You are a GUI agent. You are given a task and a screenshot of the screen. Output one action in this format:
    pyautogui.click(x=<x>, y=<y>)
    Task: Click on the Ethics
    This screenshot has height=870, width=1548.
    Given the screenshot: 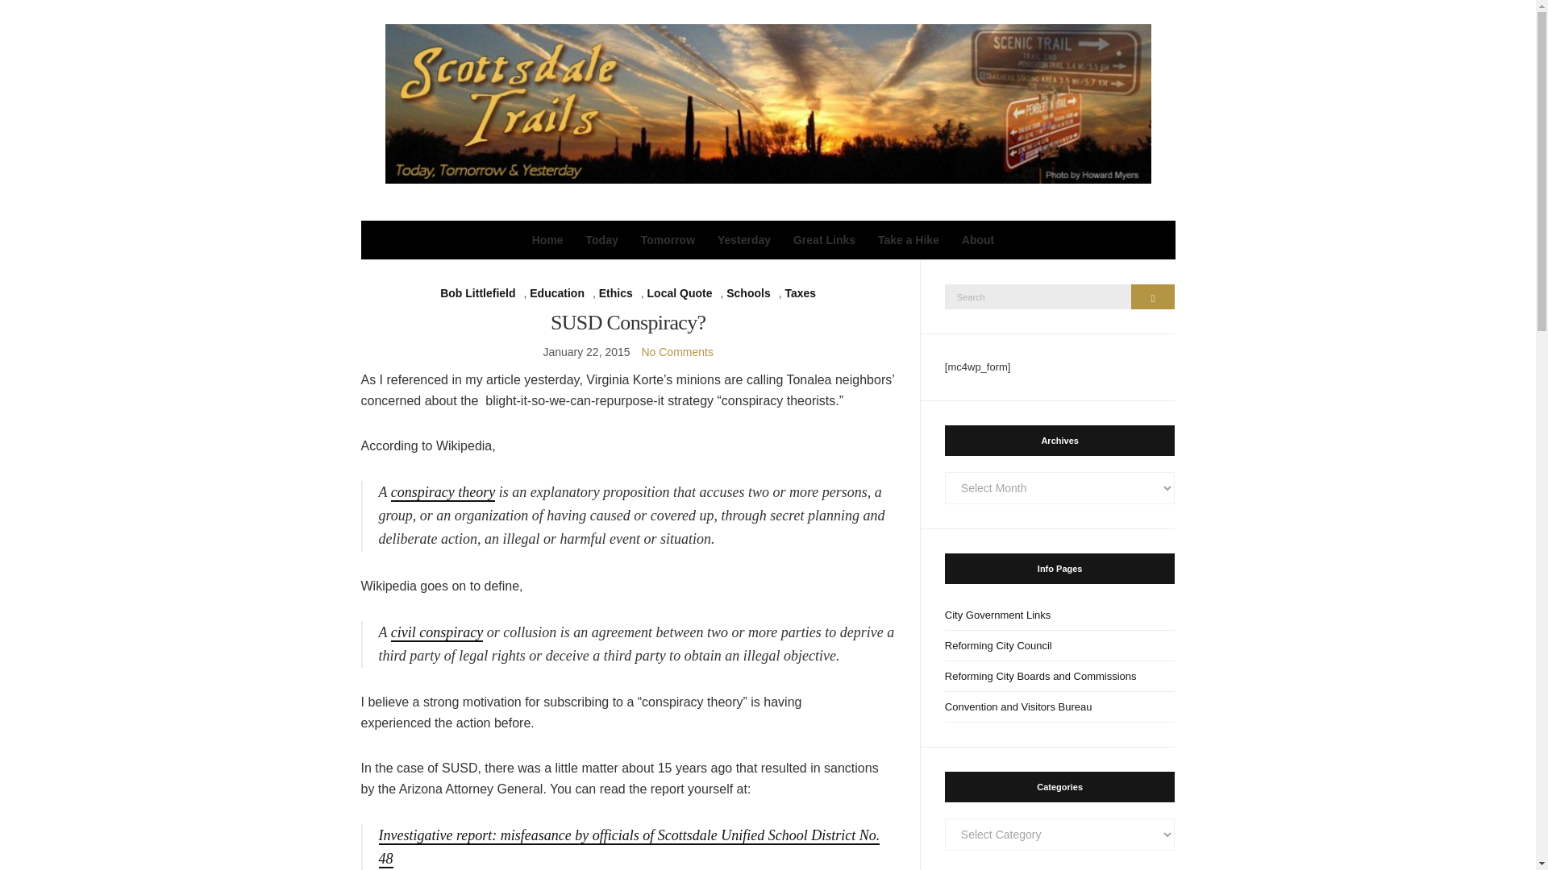 What is the action you would take?
    pyautogui.click(x=616, y=293)
    